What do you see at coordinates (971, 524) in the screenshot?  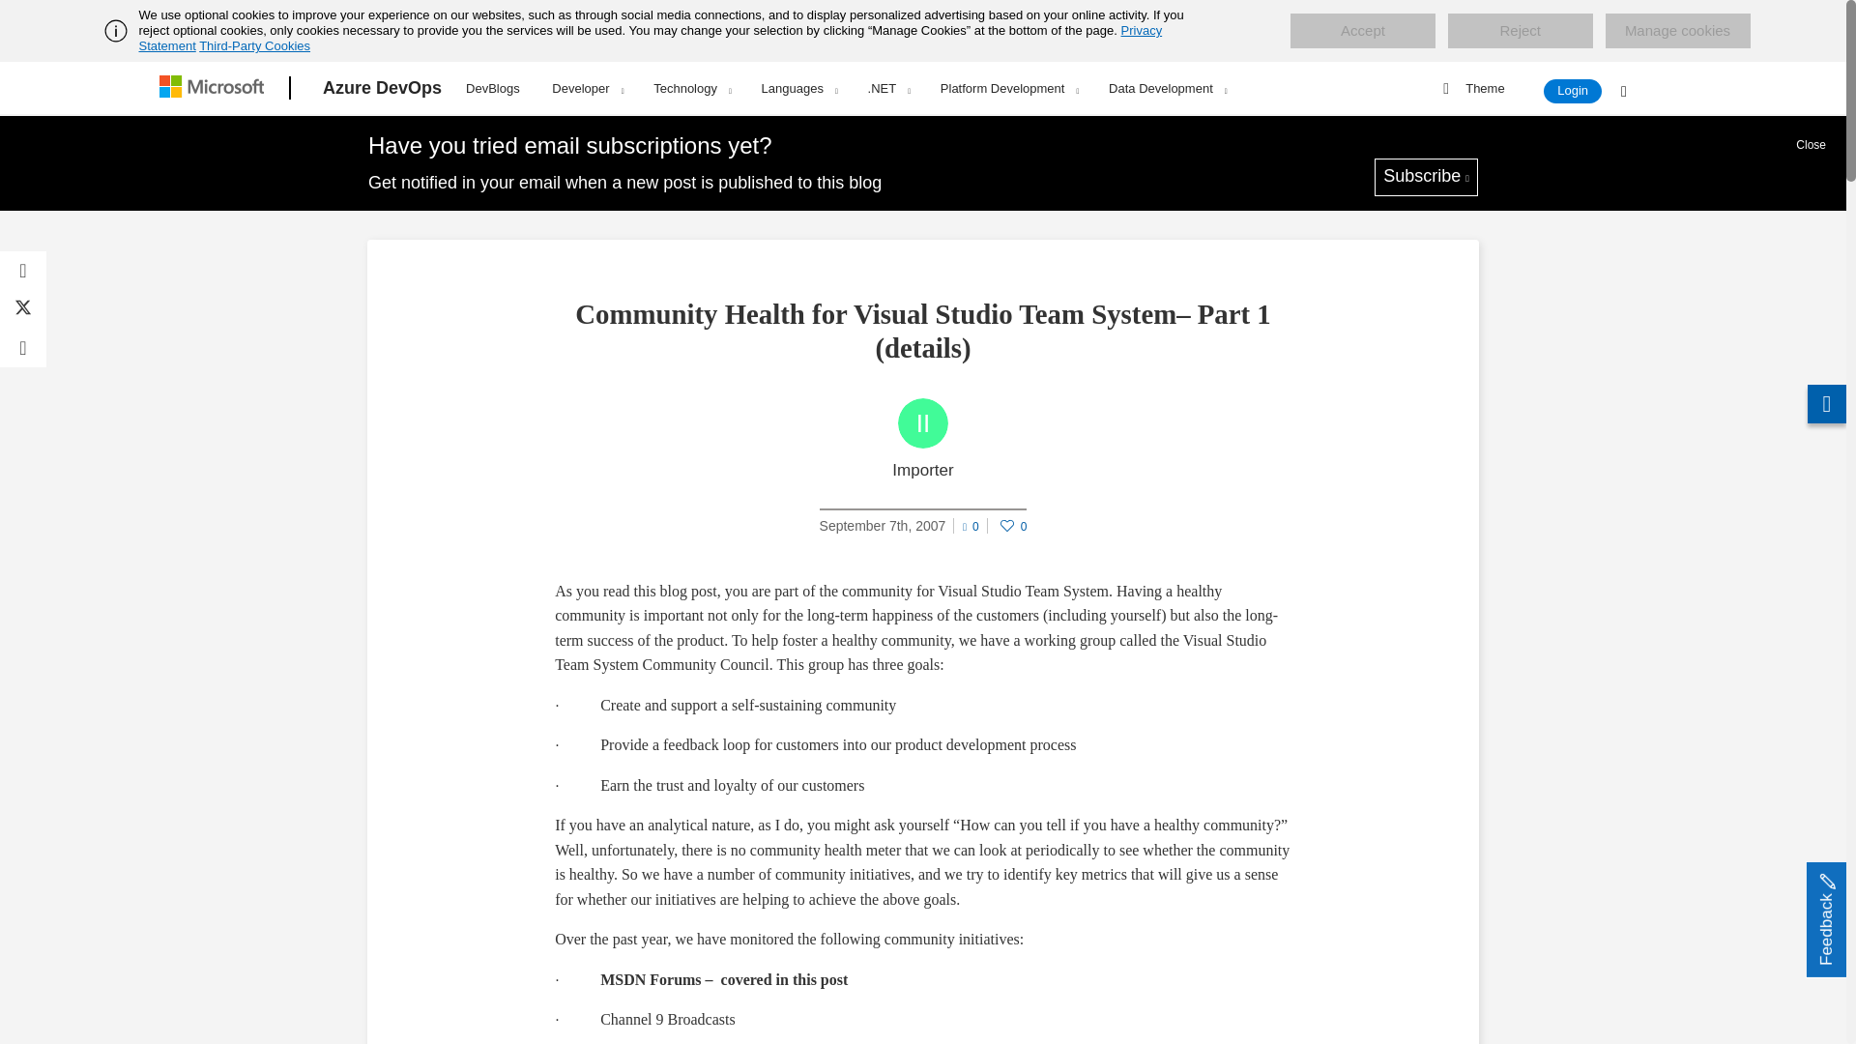 I see `Jump to comments` at bounding box center [971, 524].